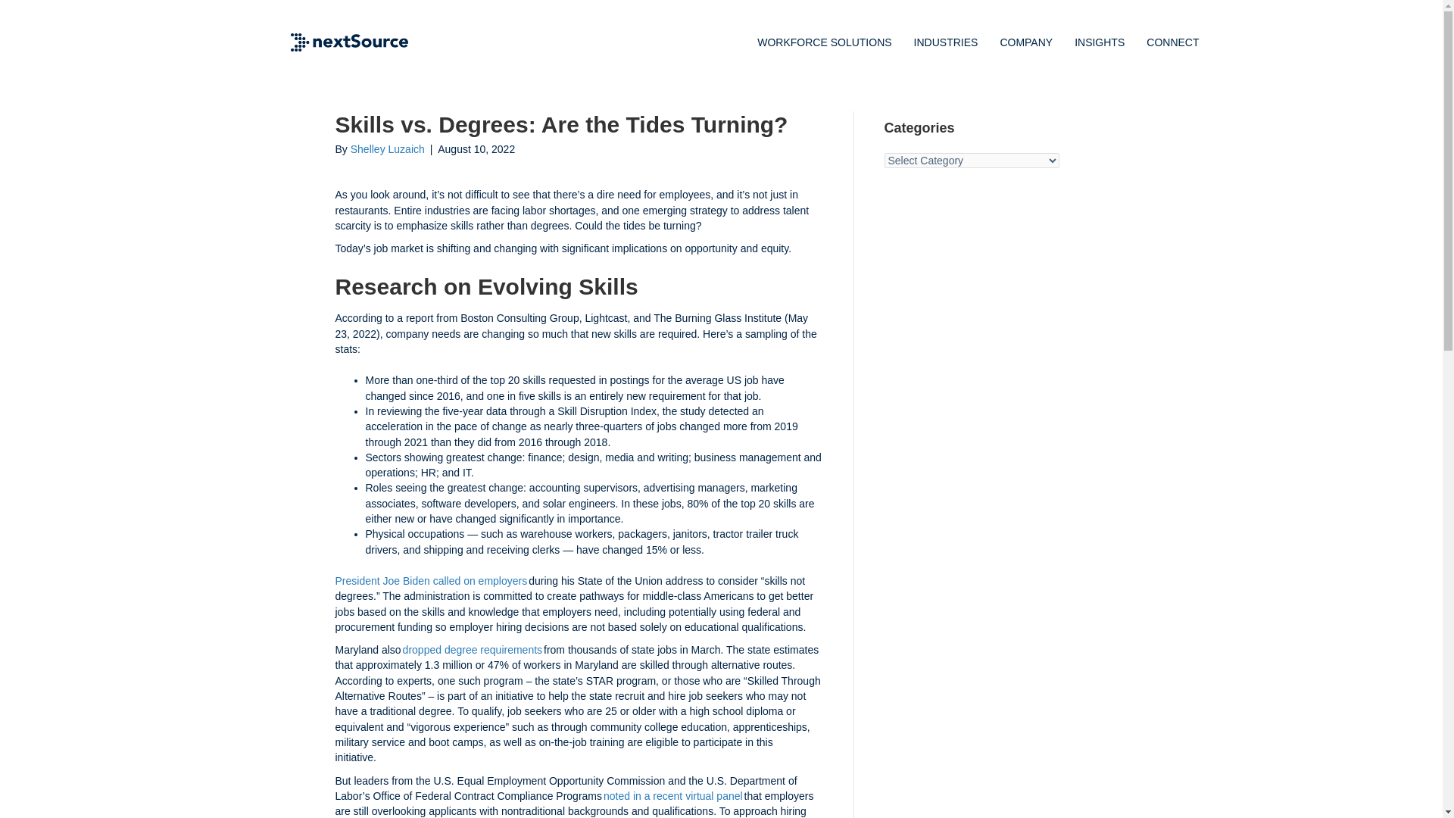 The width and height of the screenshot is (1454, 818). I want to click on WORKFORCE SOLUTIONS, so click(824, 42).